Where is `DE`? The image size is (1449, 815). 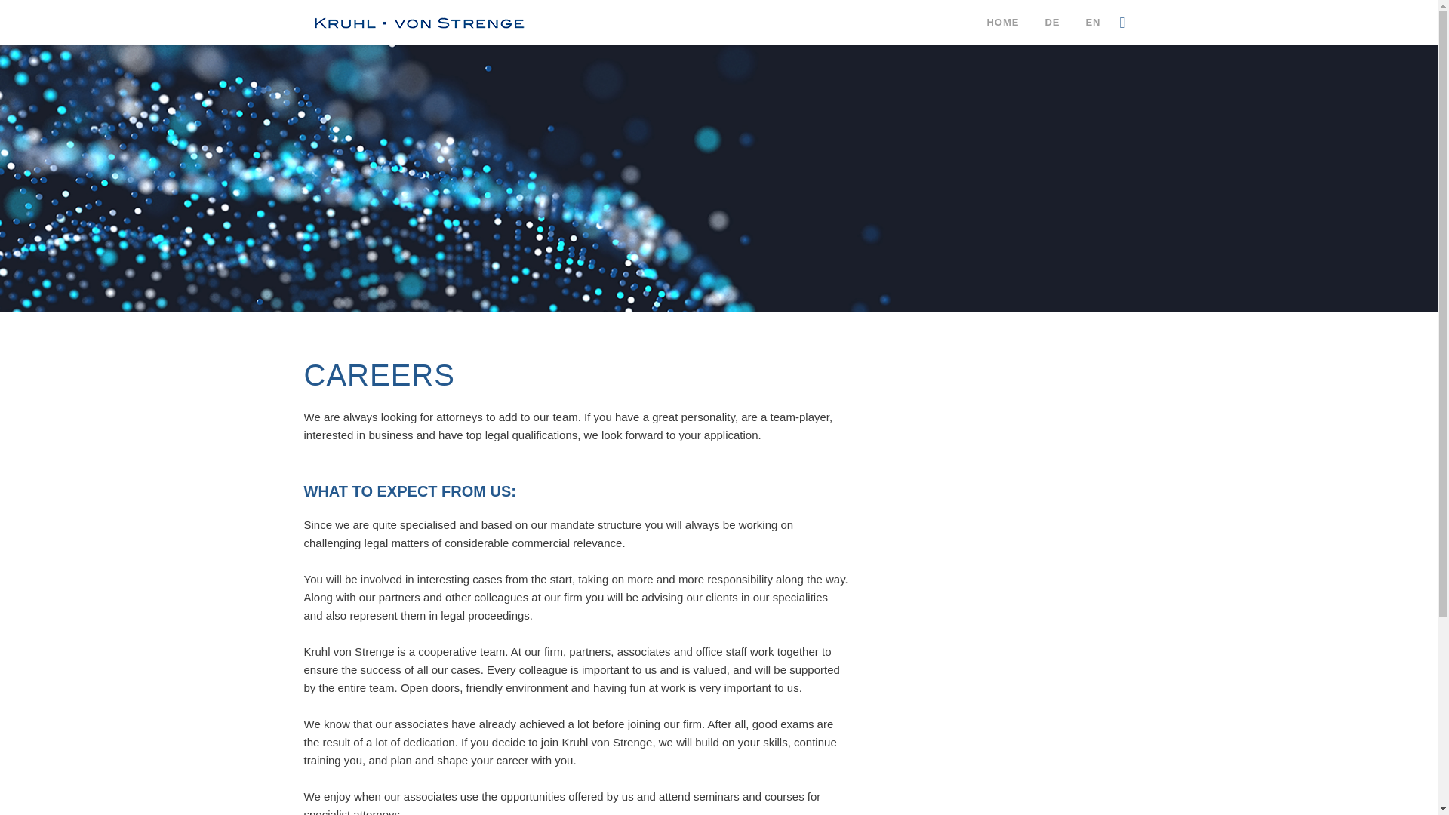 DE is located at coordinates (1052, 23).